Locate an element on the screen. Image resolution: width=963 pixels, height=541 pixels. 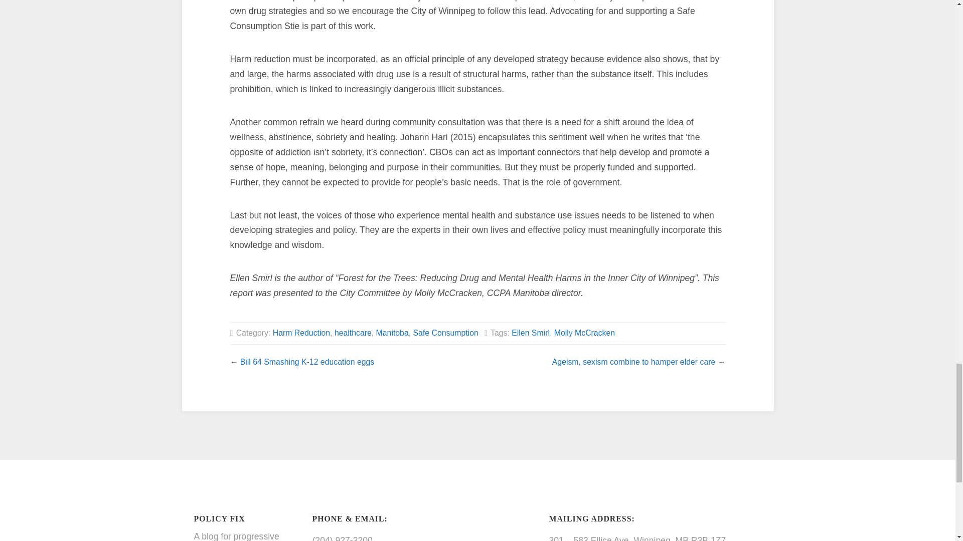
Molly McCracken is located at coordinates (585, 333).